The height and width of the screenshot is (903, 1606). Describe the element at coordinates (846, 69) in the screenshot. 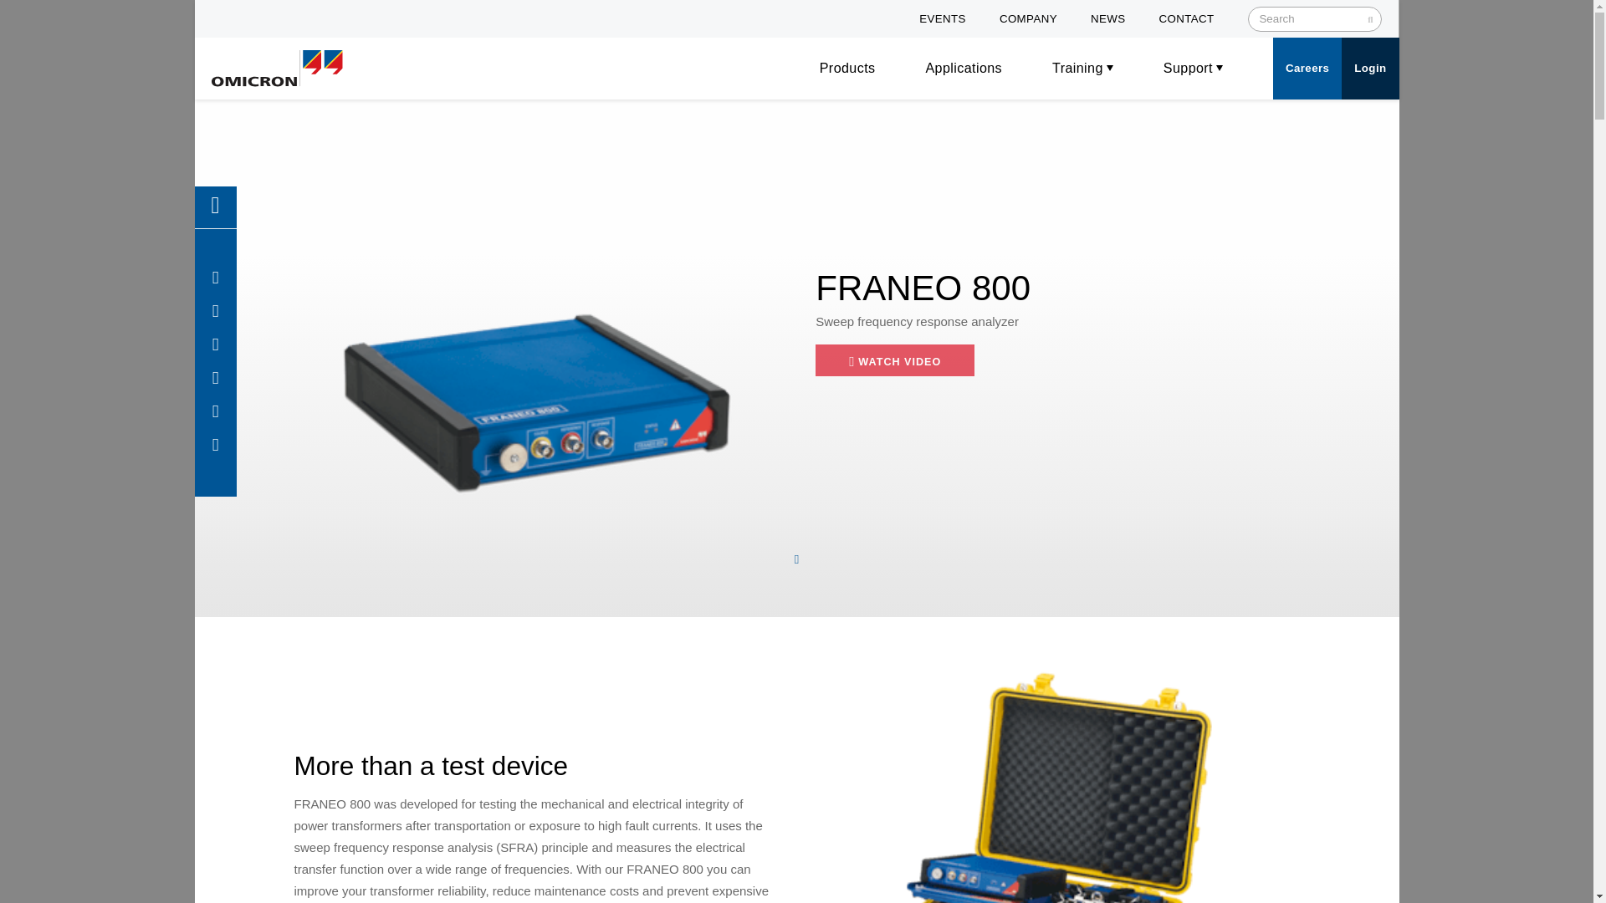

I see `Products` at that location.